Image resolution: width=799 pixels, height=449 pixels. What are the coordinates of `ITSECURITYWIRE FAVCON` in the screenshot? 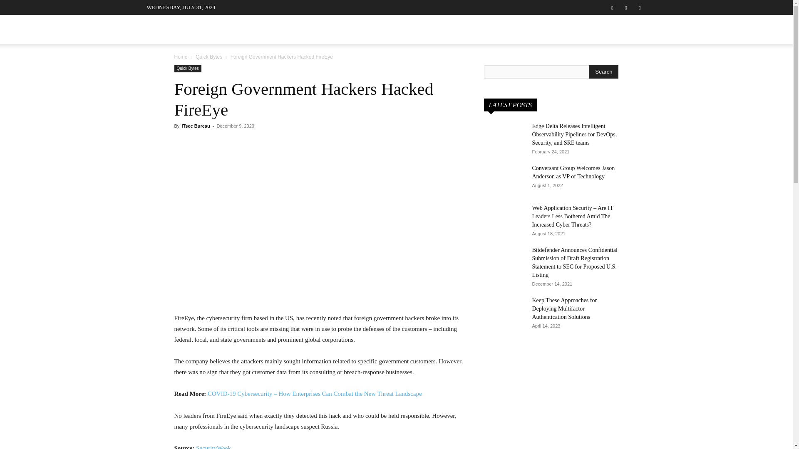 It's located at (209, 32).